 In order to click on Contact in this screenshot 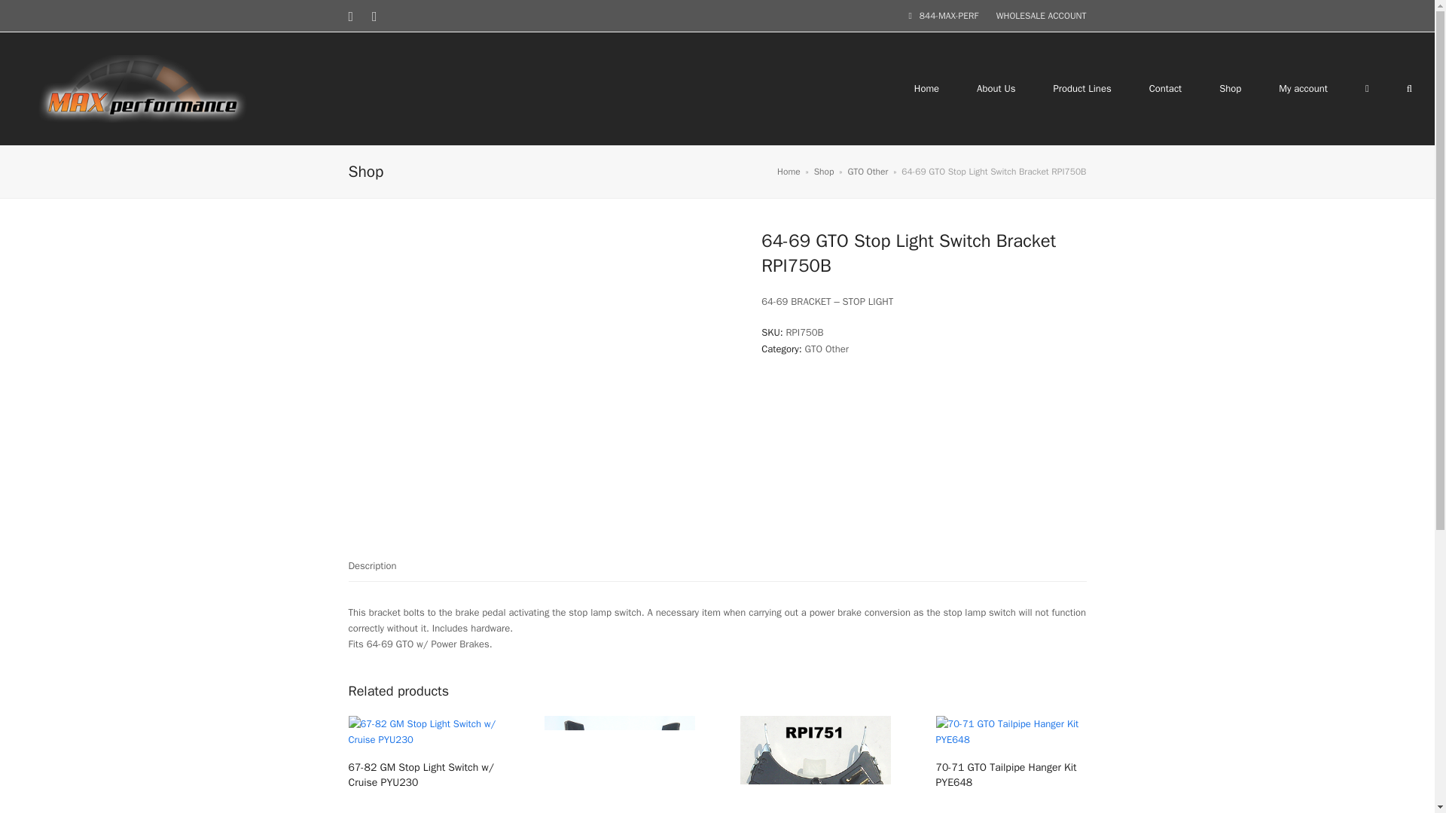, I will do `click(1166, 89)`.